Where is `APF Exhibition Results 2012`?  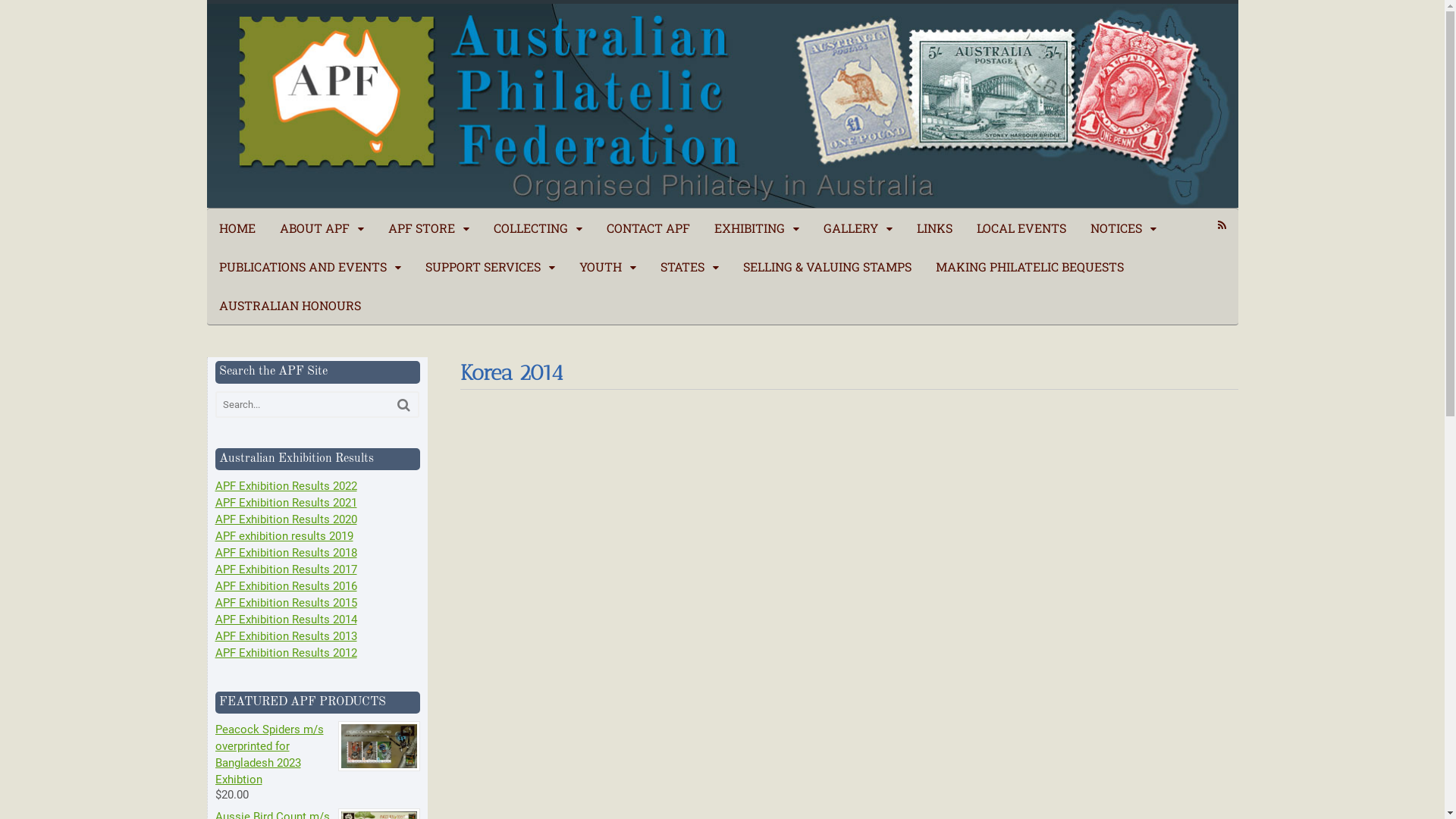 APF Exhibition Results 2012 is located at coordinates (287, 653).